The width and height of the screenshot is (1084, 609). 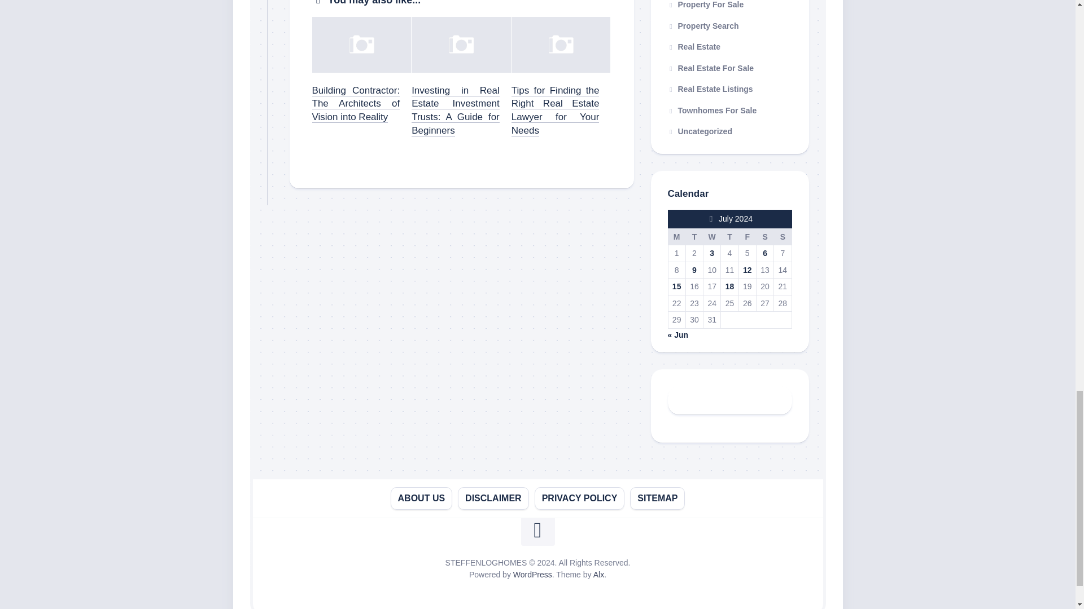 I want to click on Saturday, so click(x=764, y=237).